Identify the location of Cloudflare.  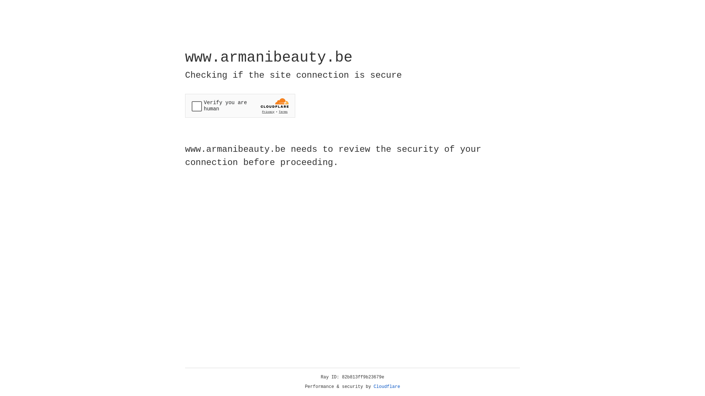
(387, 387).